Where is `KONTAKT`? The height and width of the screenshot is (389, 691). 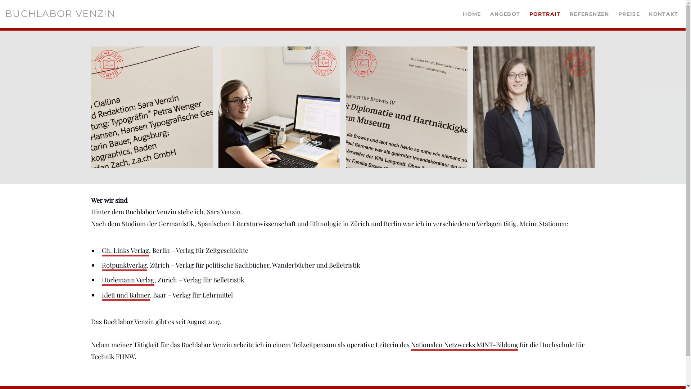 KONTAKT is located at coordinates (662, 14).